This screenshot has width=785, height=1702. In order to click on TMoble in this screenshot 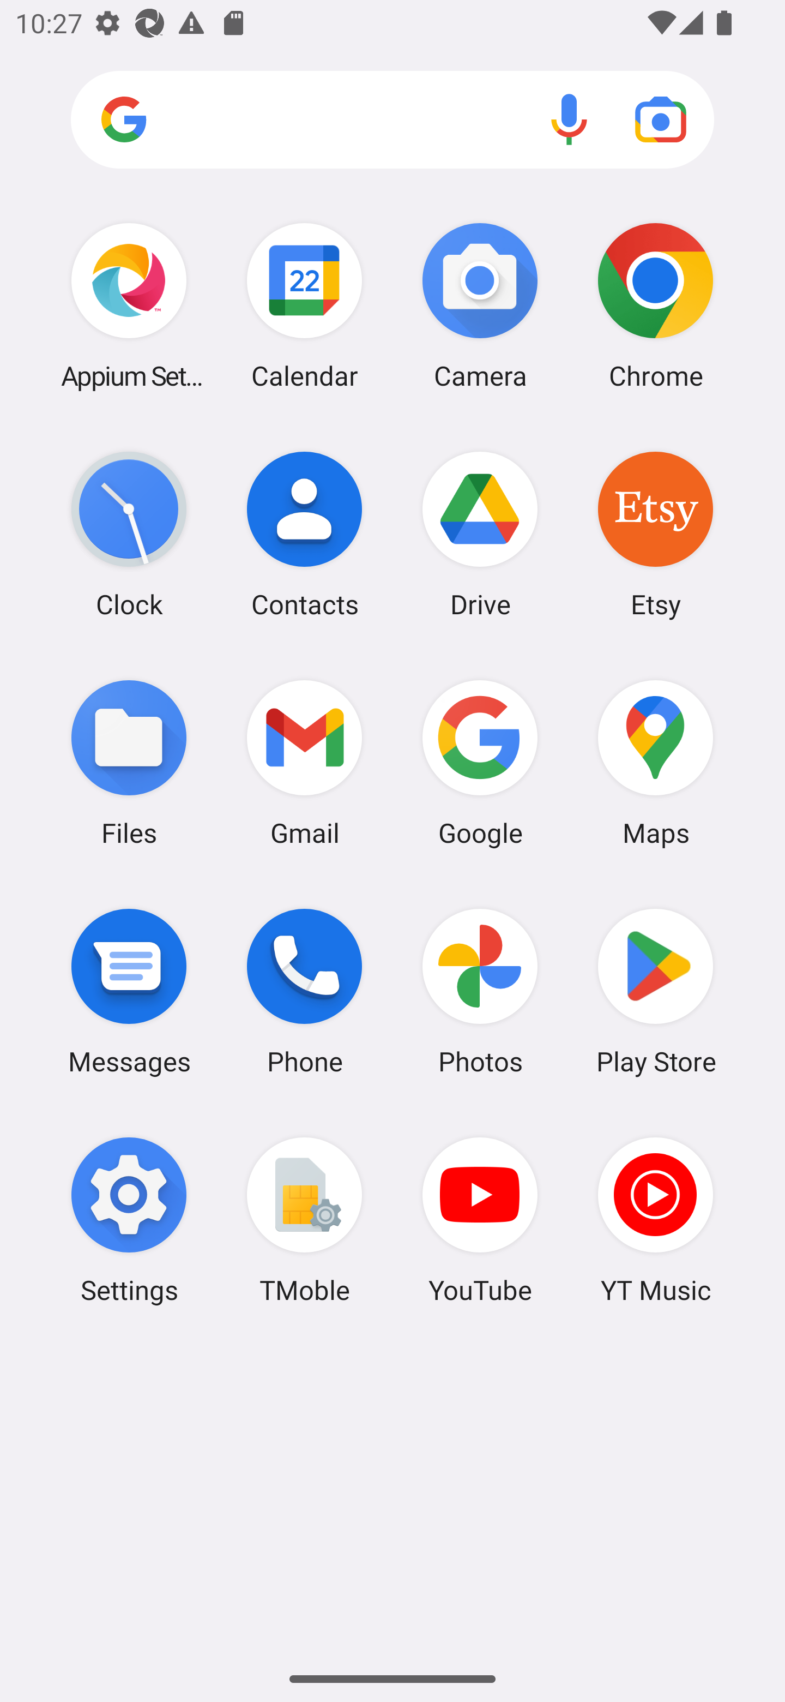, I will do `click(304, 1220)`.